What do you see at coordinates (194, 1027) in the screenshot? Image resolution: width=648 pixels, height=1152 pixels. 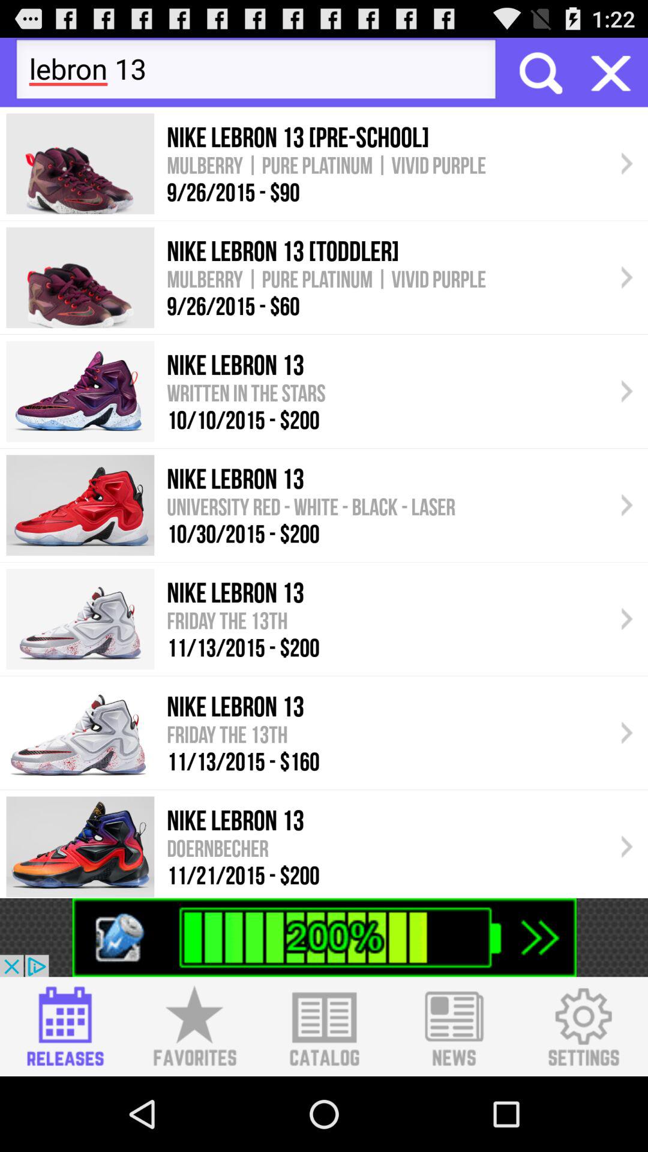 I see `favorites` at bounding box center [194, 1027].